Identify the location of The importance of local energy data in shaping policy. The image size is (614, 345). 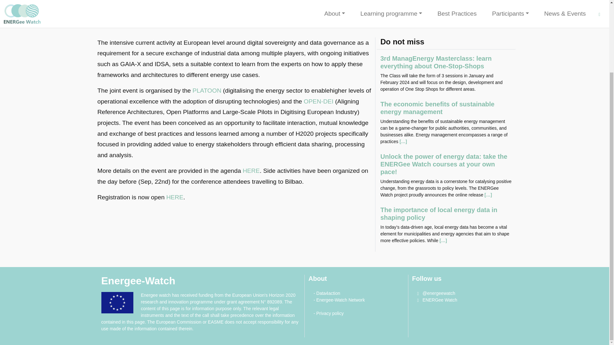
(439, 213).